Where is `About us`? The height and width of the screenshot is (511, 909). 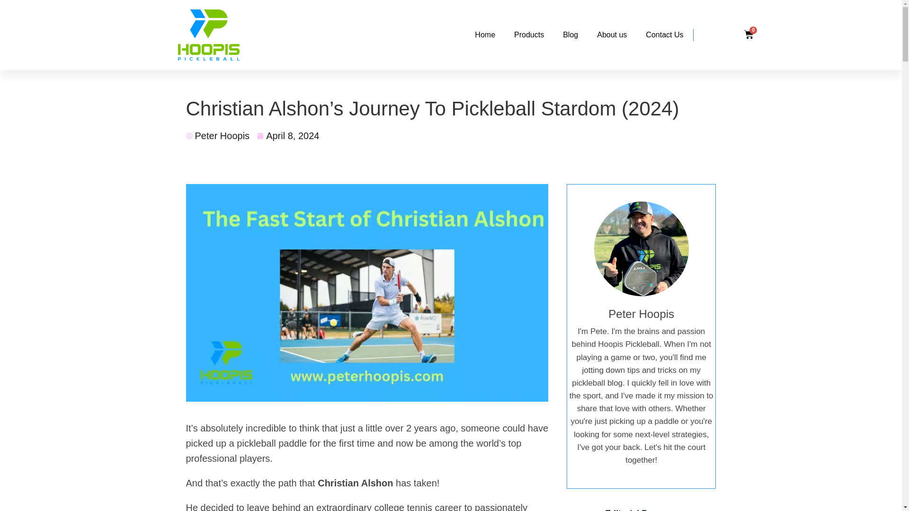
About us is located at coordinates (612, 35).